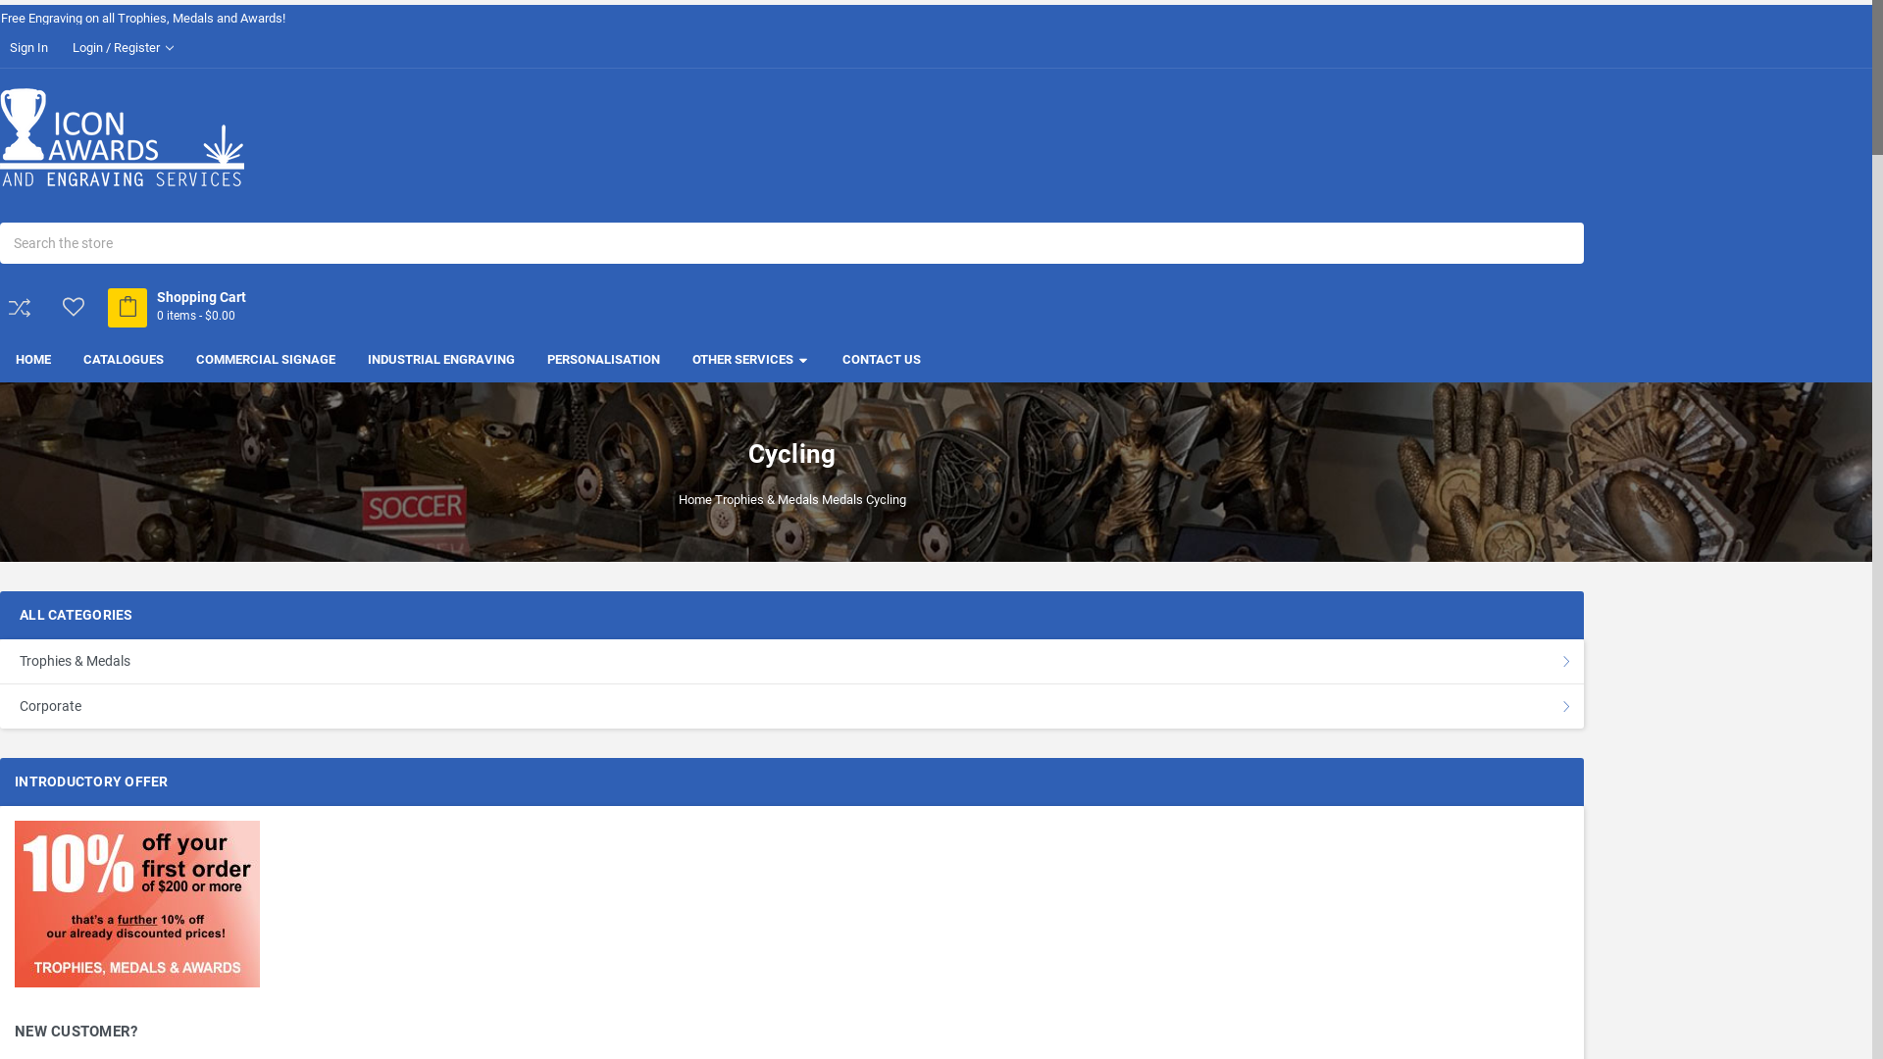 The height and width of the screenshot is (1059, 1883). What do you see at coordinates (33, 360) in the screenshot?
I see `HOME` at bounding box center [33, 360].